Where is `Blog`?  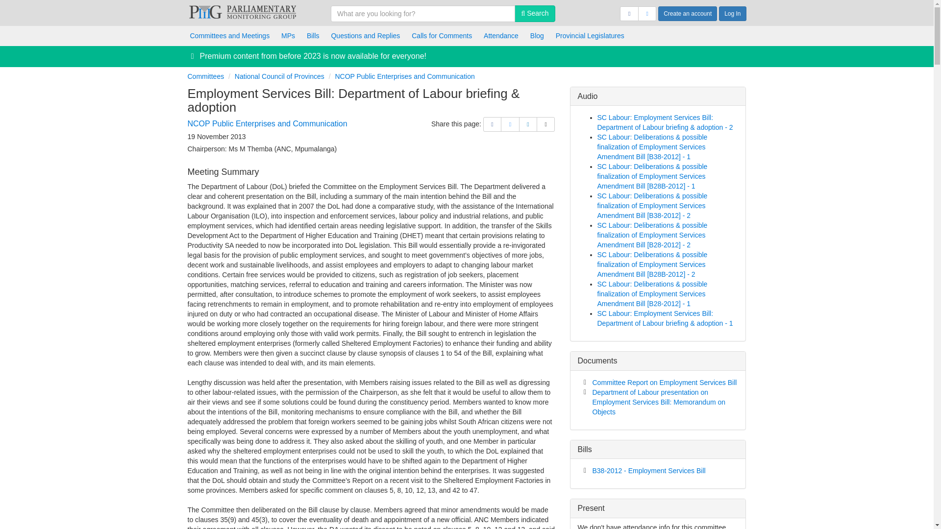 Blog is located at coordinates (537, 35).